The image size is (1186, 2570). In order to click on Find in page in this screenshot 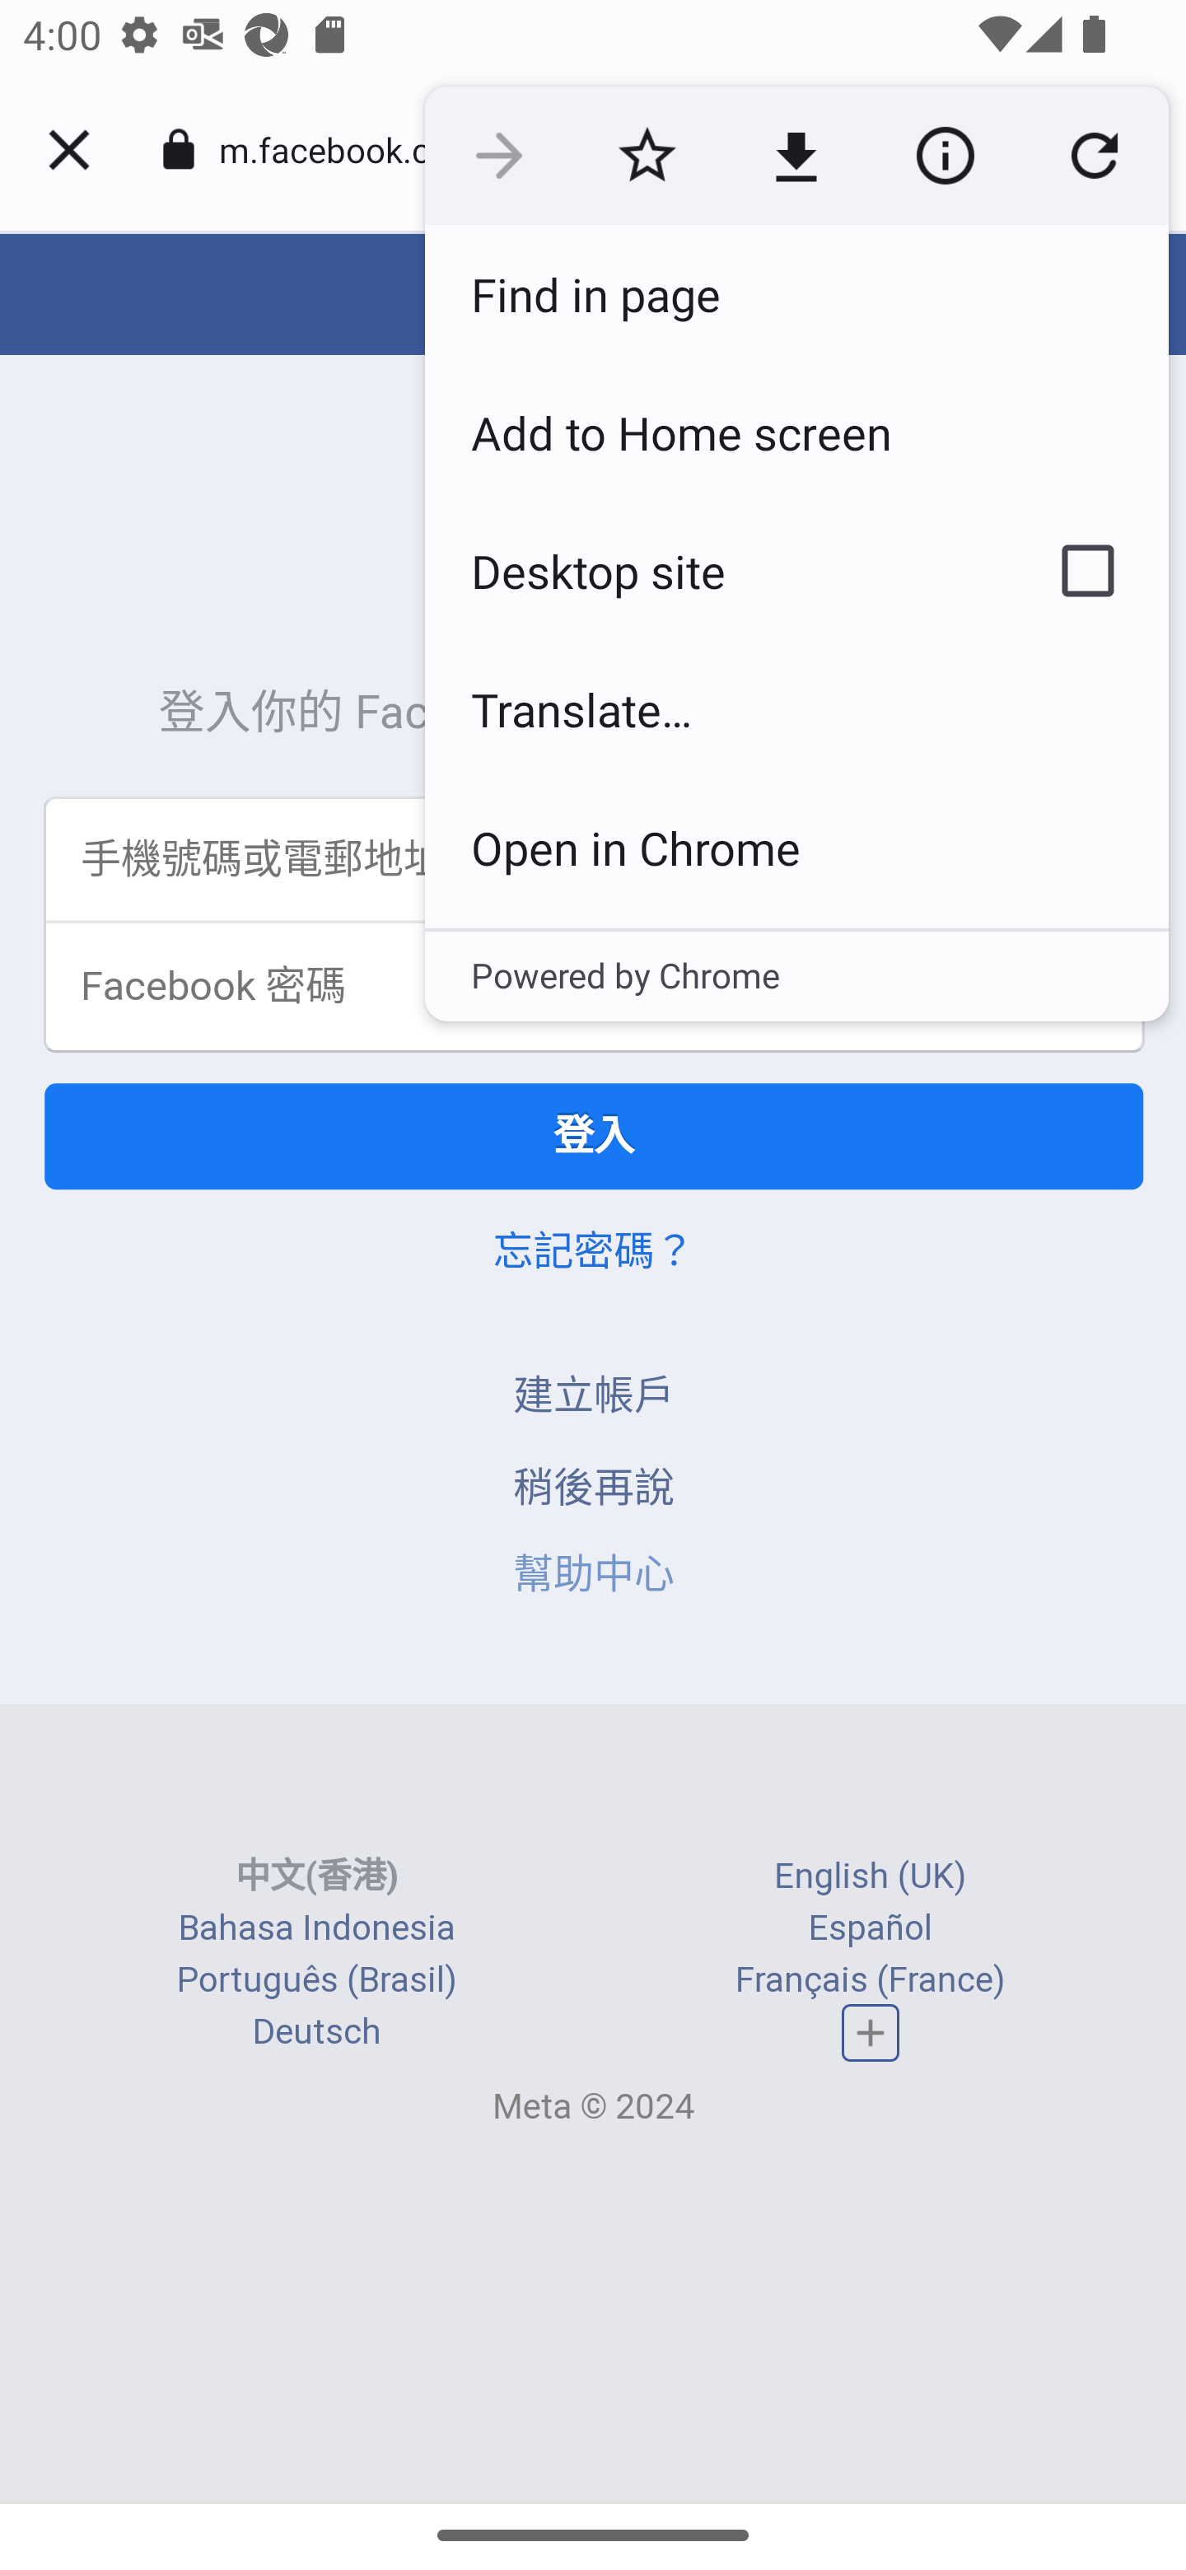, I will do `click(796, 293)`.